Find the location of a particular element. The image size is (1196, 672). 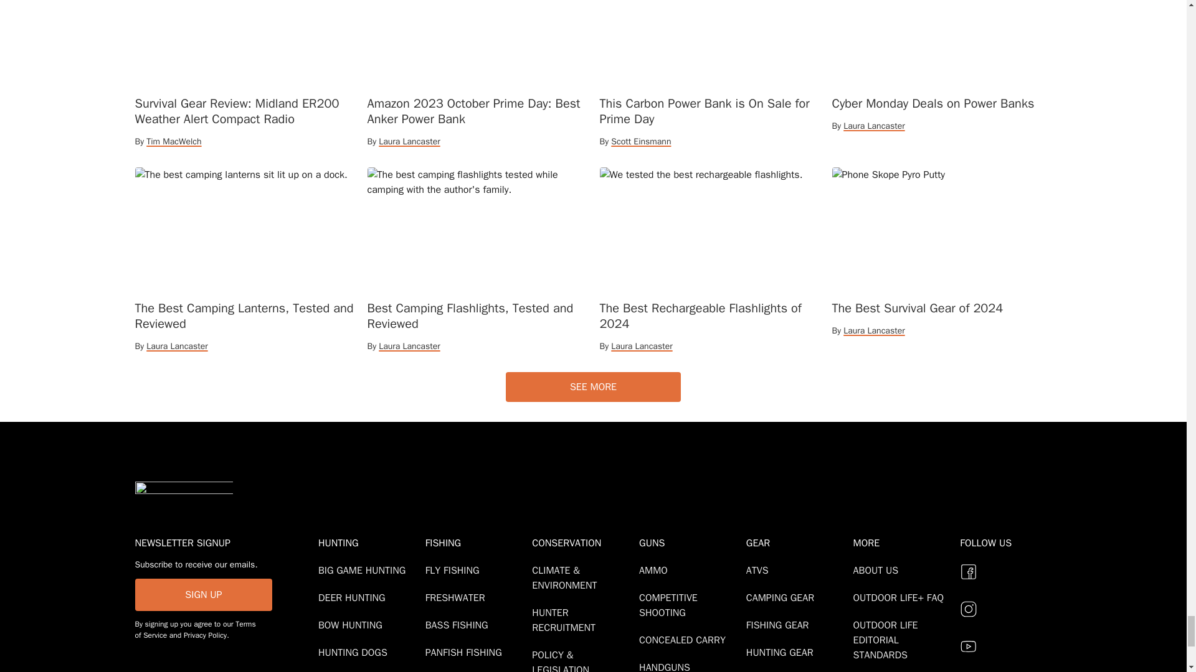

Big Game Hunting is located at coordinates (364, 570).